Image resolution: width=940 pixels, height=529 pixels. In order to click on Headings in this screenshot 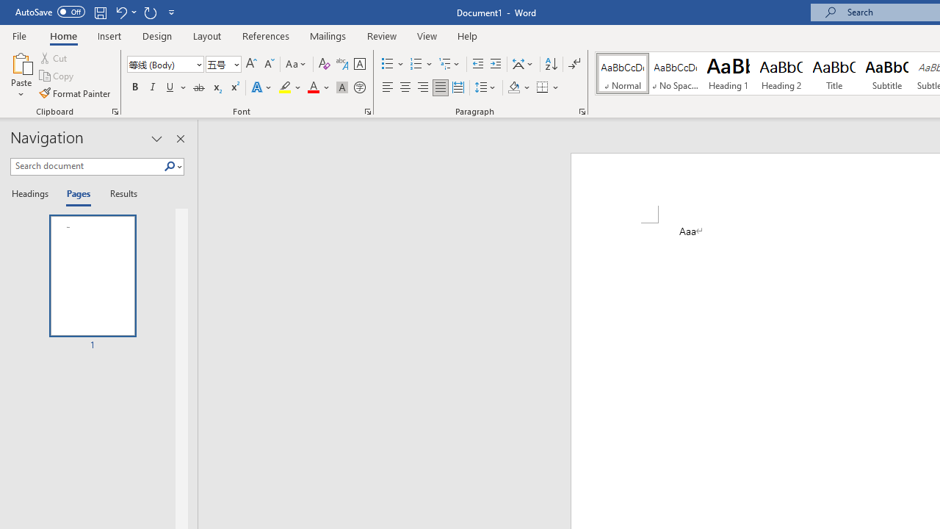, I will do `click(33, 194)`.